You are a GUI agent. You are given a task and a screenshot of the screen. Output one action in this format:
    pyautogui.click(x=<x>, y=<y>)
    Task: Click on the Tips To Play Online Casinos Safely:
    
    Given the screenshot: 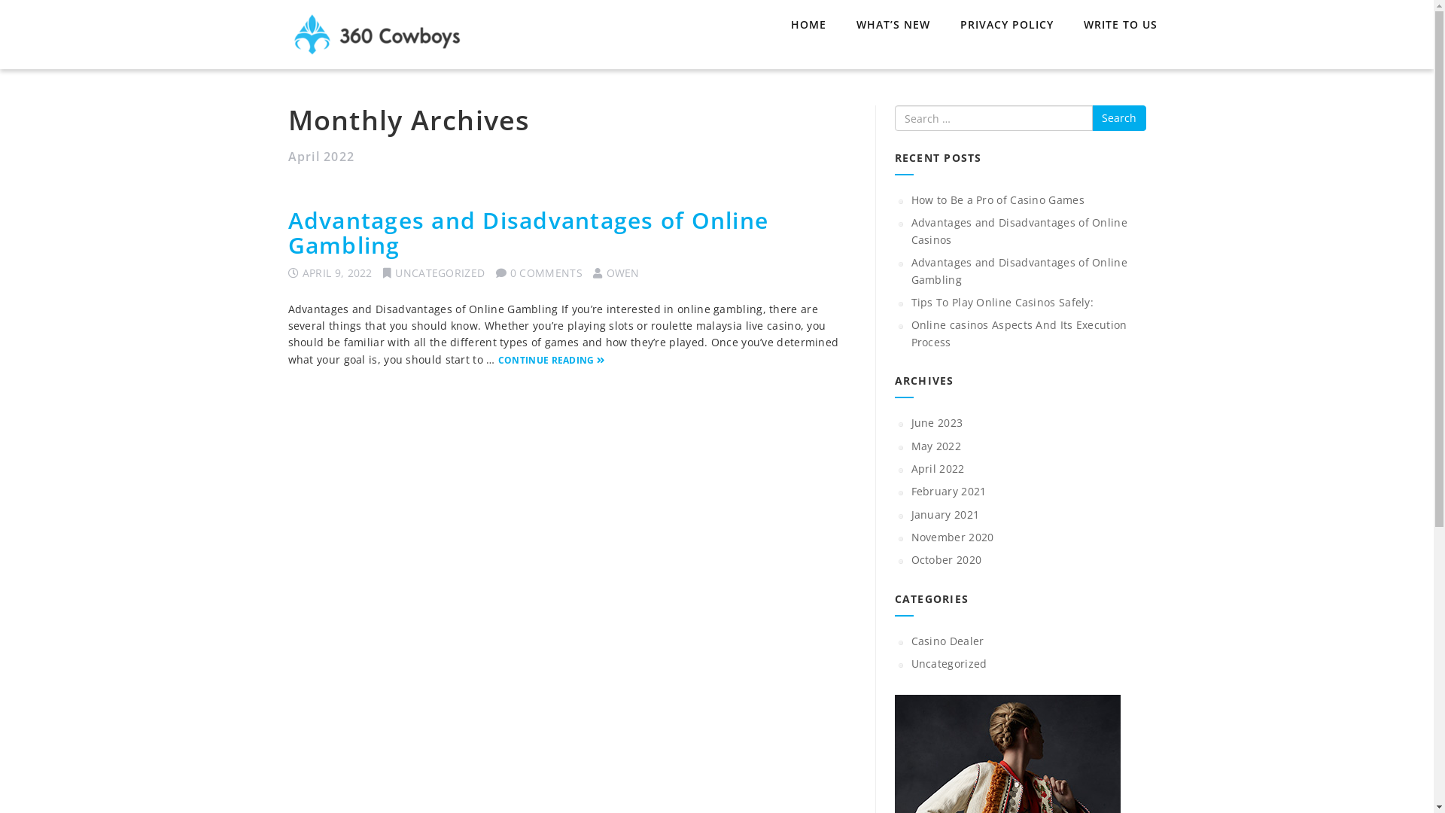 What is the action you would take?
    pyautogui.click(x=1002, y=303)
    